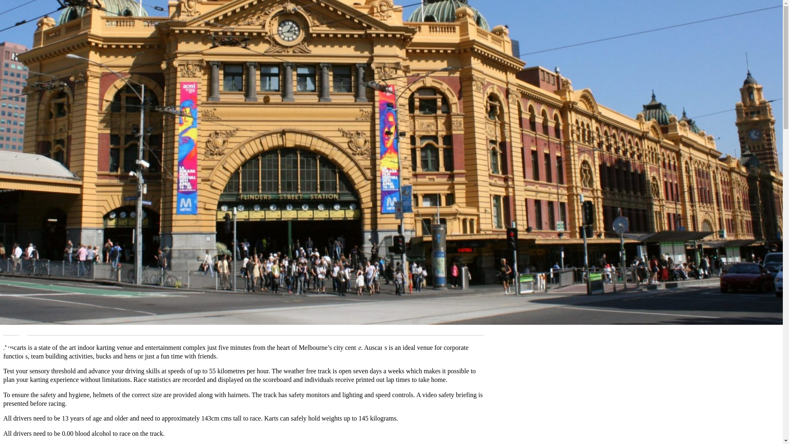 The width and height of the screenshot is (789, 444). What do you see at coordinates (30, 139) in the screenshot?
I see `Top Ten` at bounding box center [30, 139].